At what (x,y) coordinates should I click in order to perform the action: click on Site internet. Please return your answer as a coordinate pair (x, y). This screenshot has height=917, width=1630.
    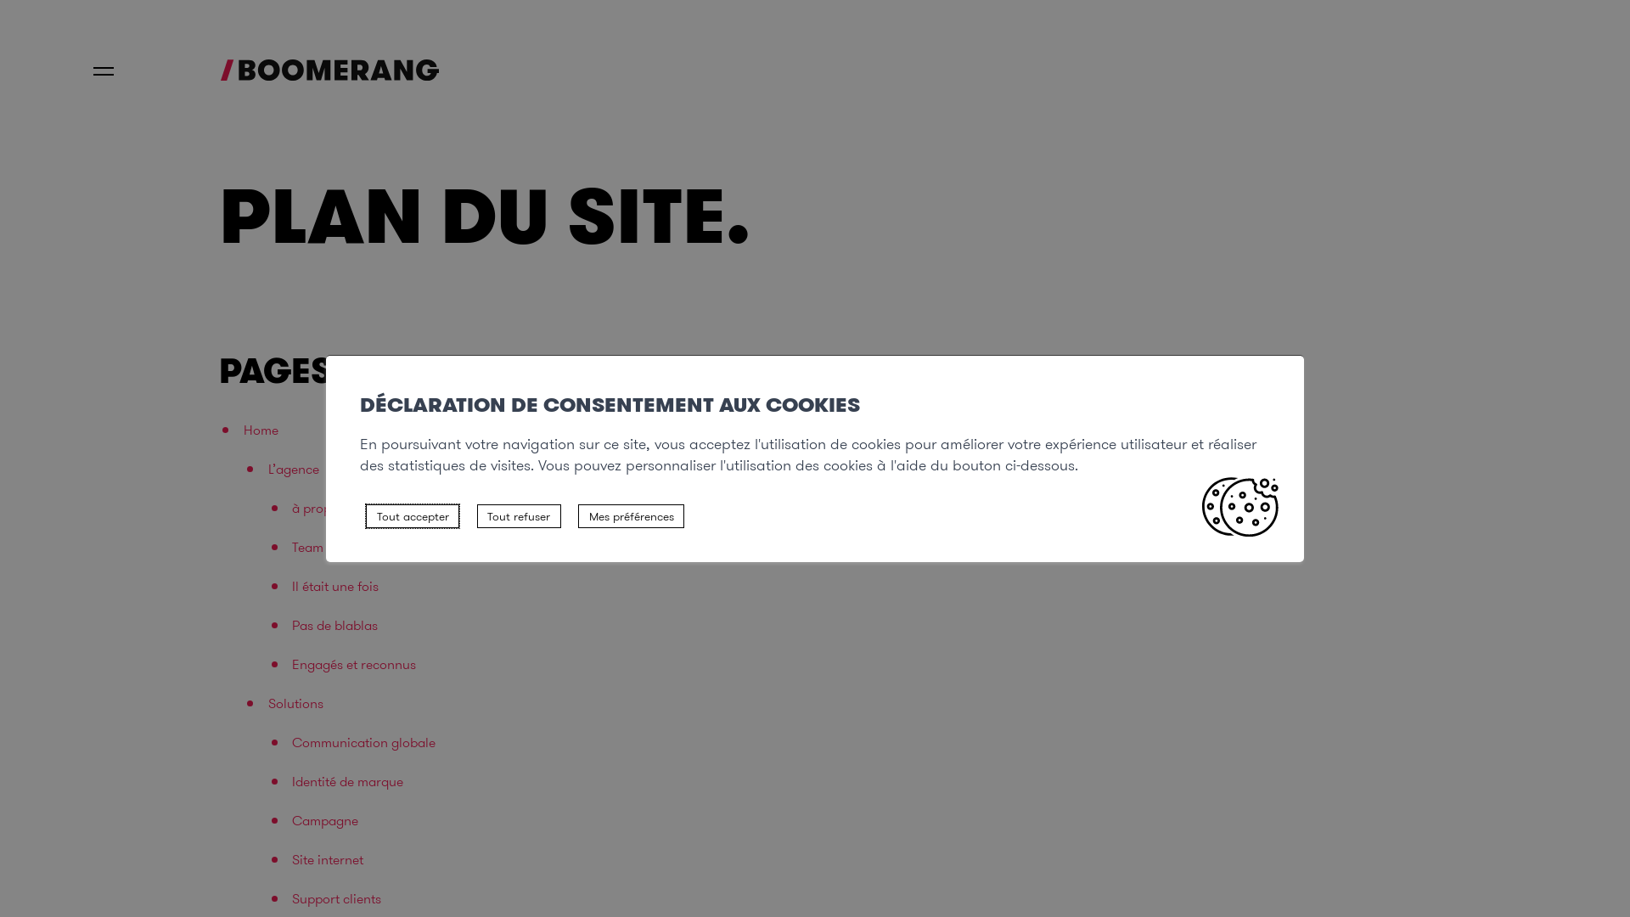
    Looking at the image, I should click on (328, 859).